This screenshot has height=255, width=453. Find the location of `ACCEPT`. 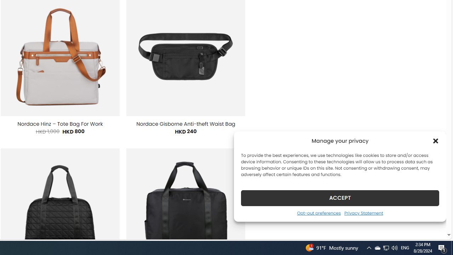

ACCEPT is located at coordinates (340, 198).